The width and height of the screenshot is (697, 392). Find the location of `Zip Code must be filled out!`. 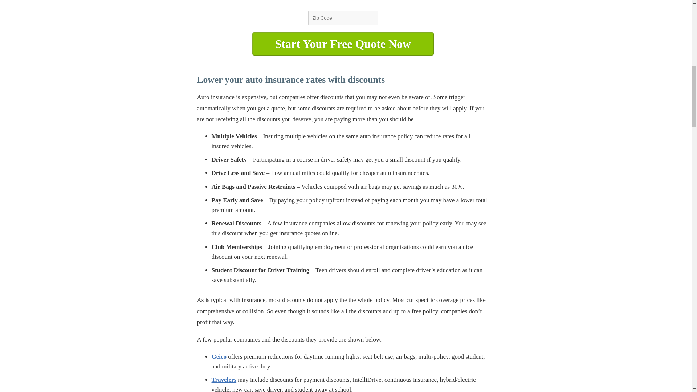

Zip Code must be filled out! is located at coordinates (343, 18).